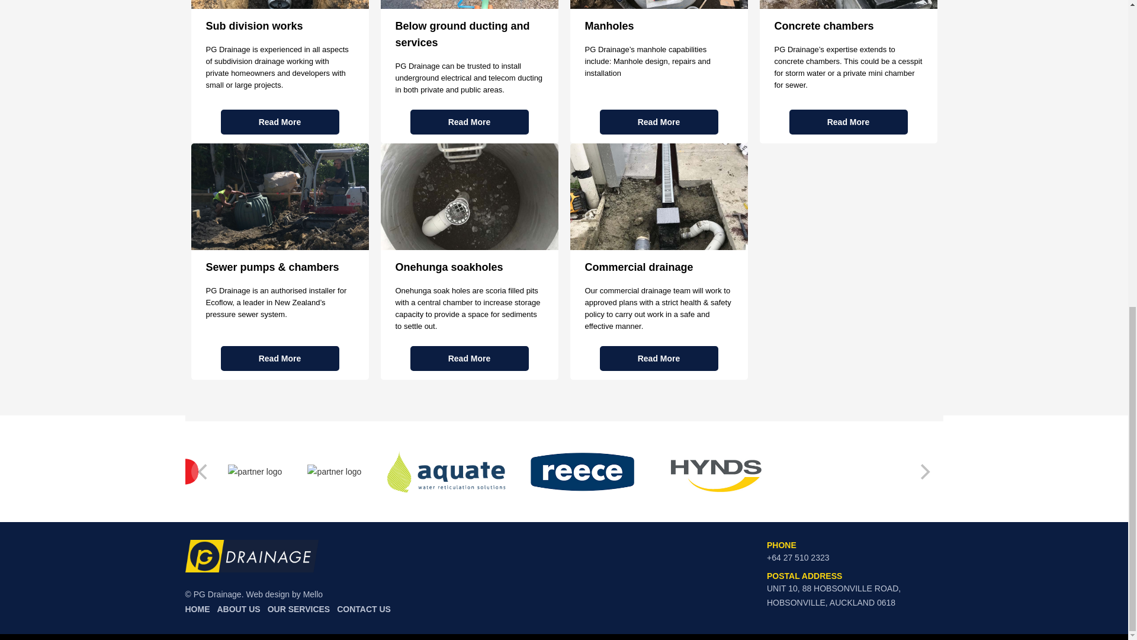 This screenshot has height=640, width=1137. What do you see at coordinates (469, 359) in the screenshot?
I see `Read More` at bounding box center [469, 359].